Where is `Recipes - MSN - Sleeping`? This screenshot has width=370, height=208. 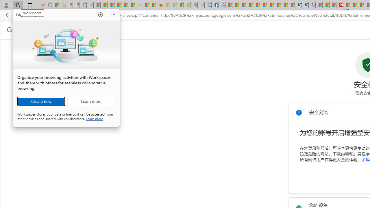
Recipes - MSN - Sleeping is located at coordinates (166, 5).